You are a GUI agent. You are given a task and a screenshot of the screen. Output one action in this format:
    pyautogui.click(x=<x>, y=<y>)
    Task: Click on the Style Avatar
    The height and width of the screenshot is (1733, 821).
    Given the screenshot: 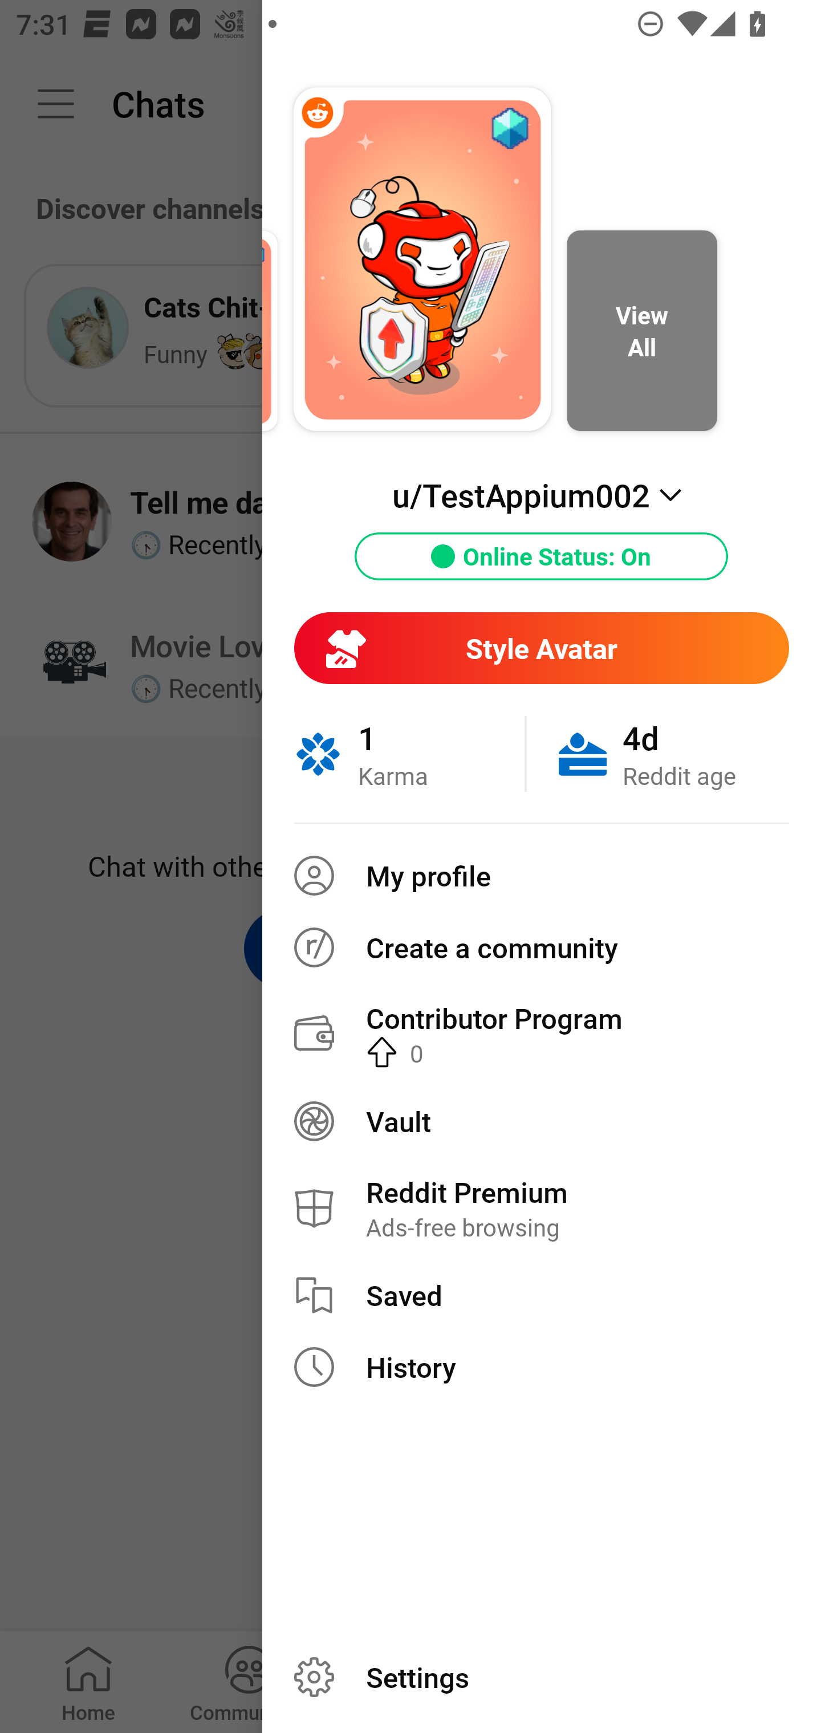 What is the action you would take?
    pyautogui.click(x=541, y=648)
    